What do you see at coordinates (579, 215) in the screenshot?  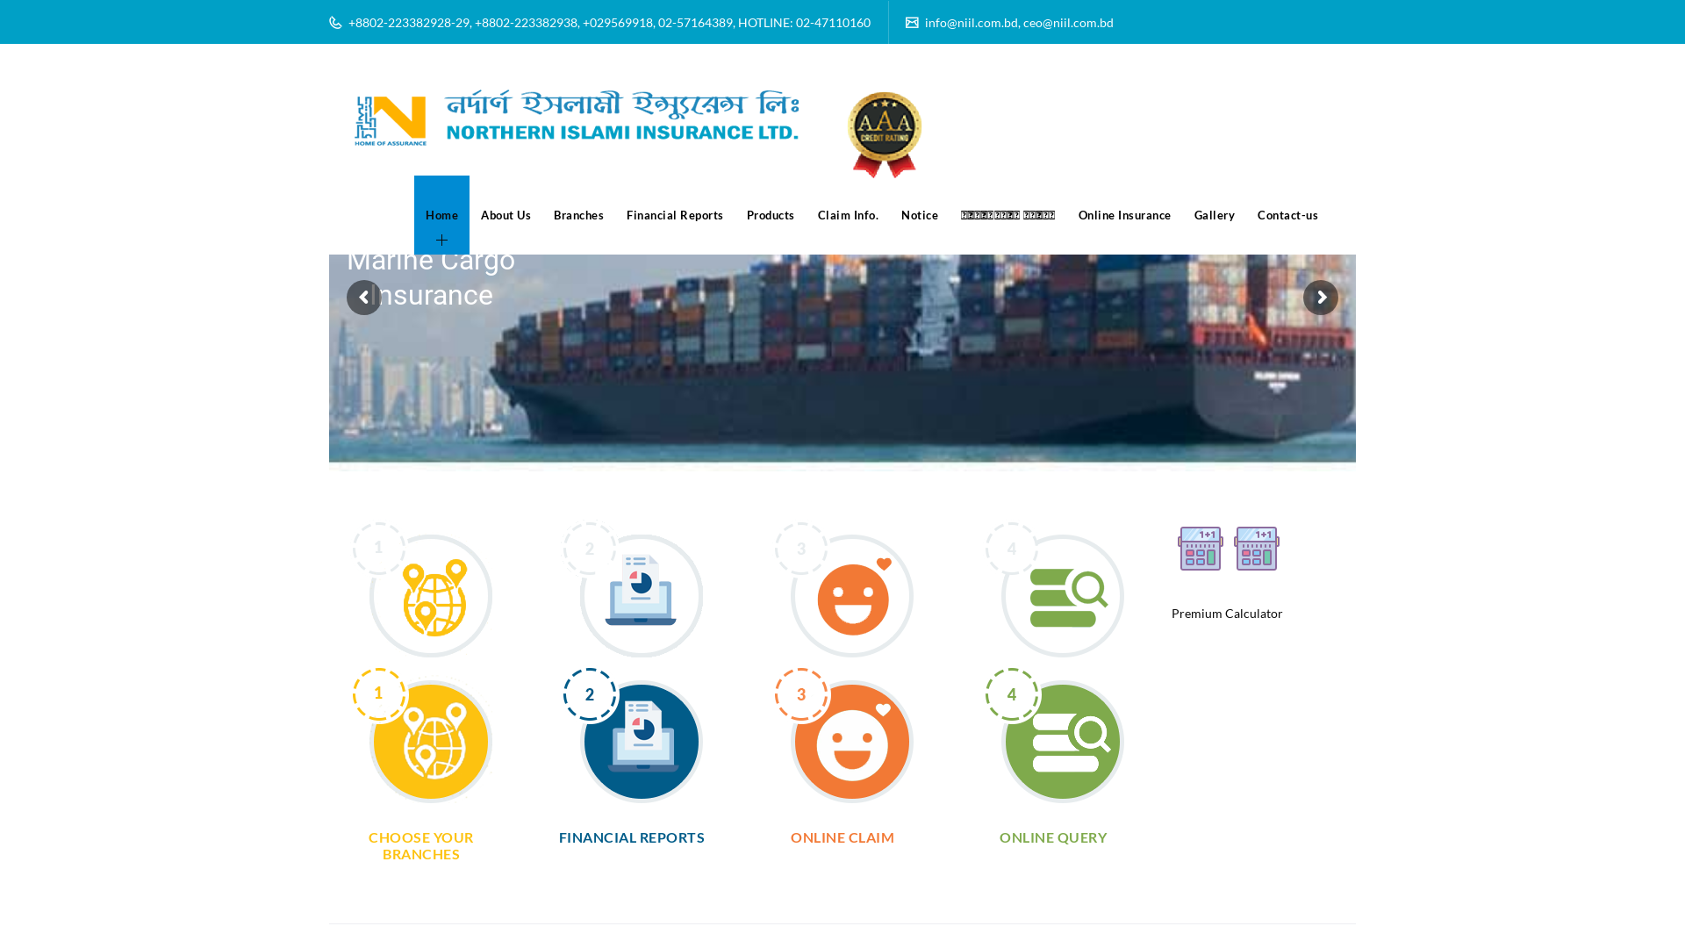 I see `Branches` at bounding box center [579, 215].